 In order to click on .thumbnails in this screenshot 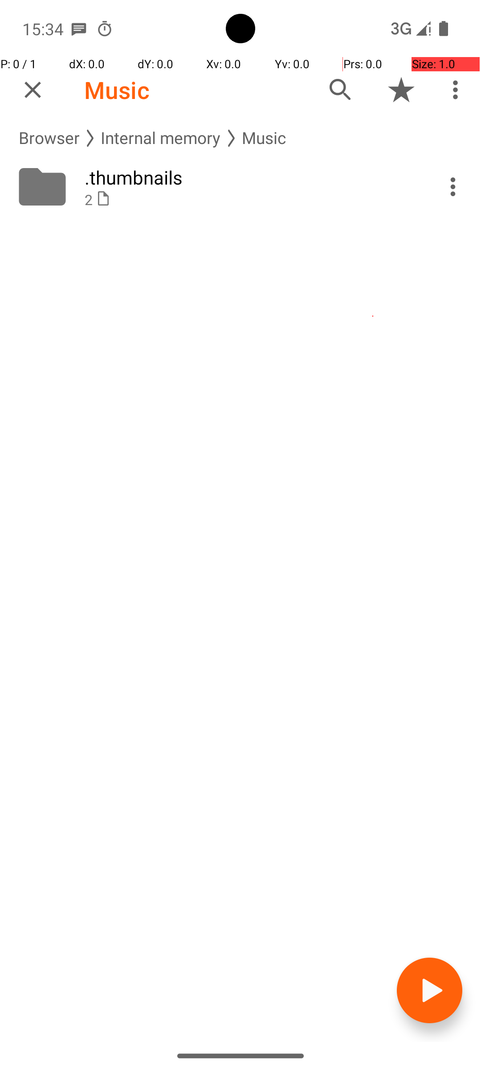, I will do `click(250, 177)`.